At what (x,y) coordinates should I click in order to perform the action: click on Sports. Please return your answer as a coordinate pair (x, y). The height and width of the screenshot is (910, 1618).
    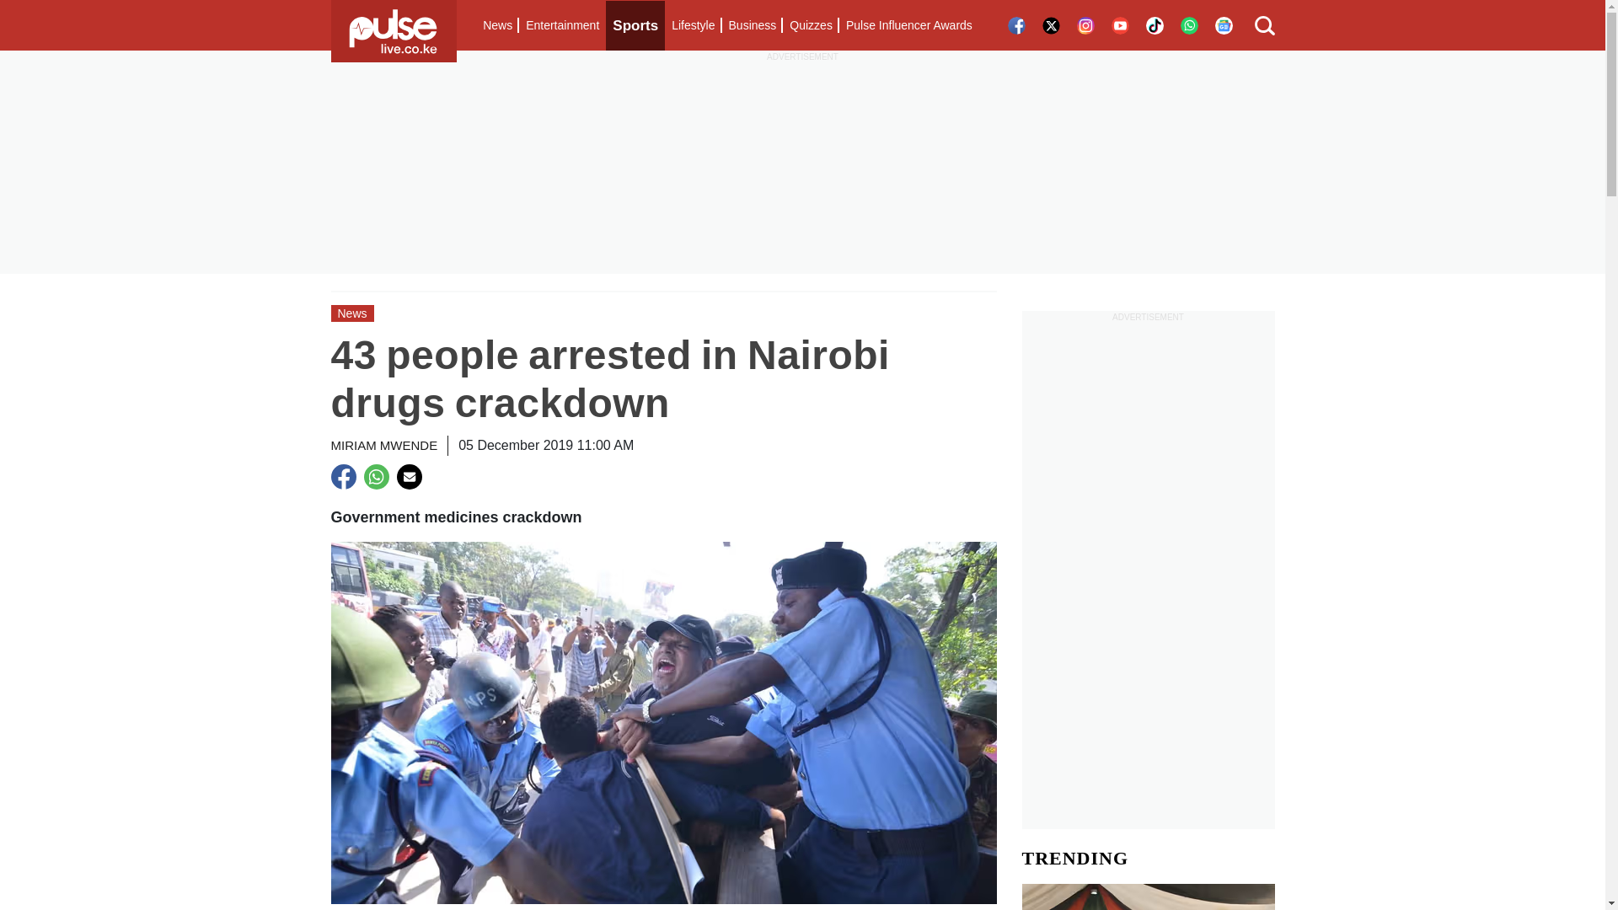
    Looking at the image, I should click on (635, 25).